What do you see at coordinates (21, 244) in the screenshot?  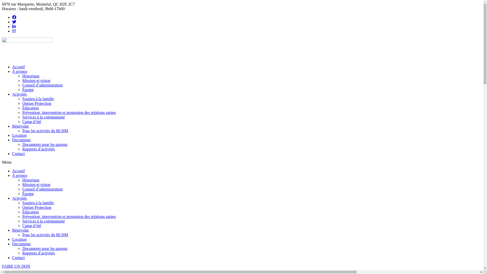 I see `Documents` at bounding box center [21, 244].